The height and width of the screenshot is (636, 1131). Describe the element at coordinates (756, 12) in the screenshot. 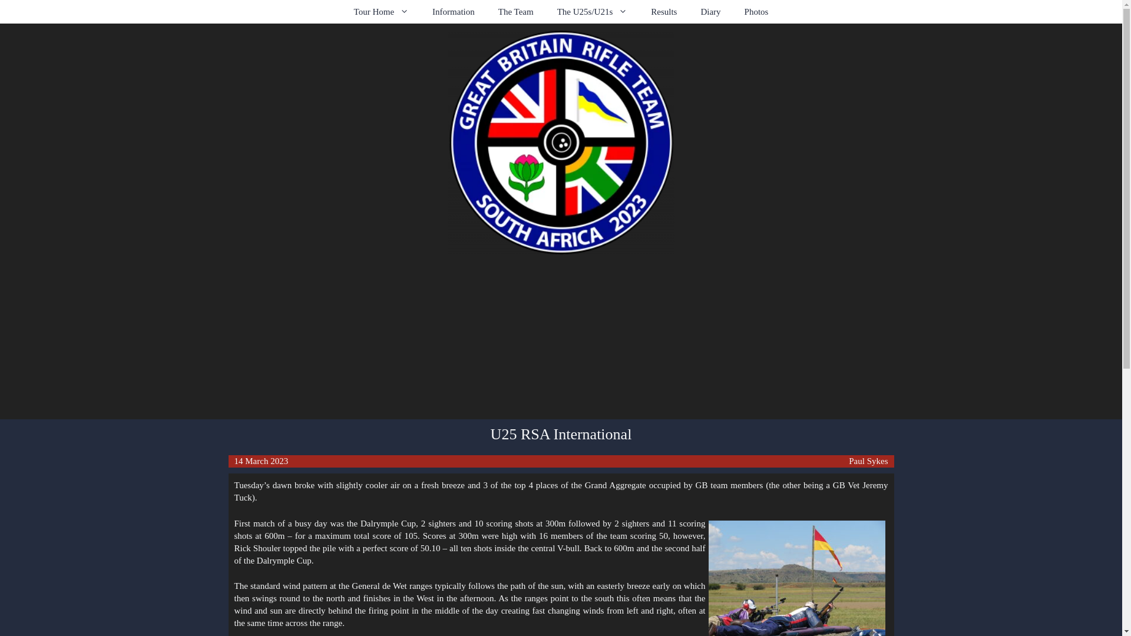

I see `Photos` at that location.